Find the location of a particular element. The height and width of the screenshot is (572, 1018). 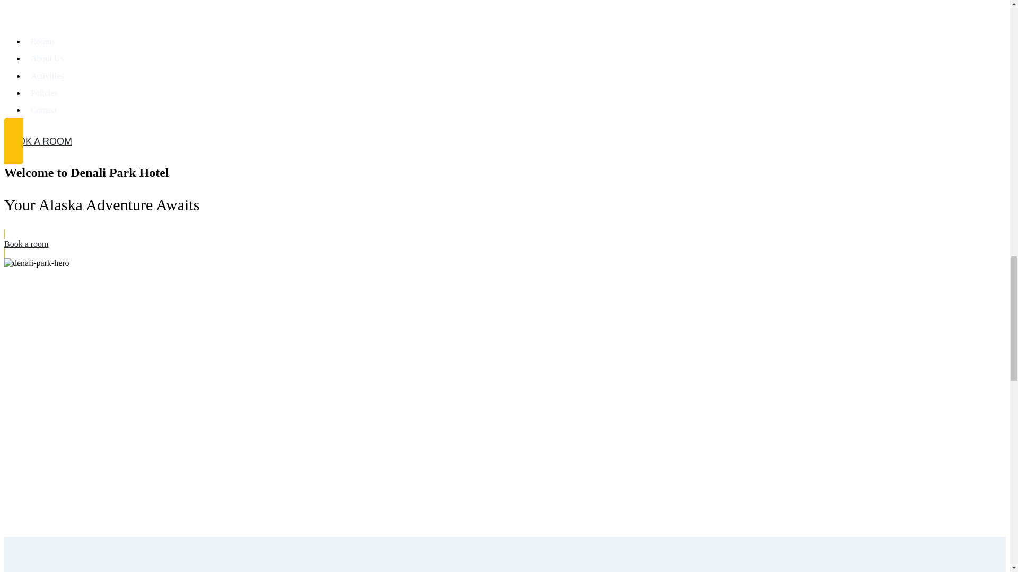

Policies is located at coordinates (44, 93).